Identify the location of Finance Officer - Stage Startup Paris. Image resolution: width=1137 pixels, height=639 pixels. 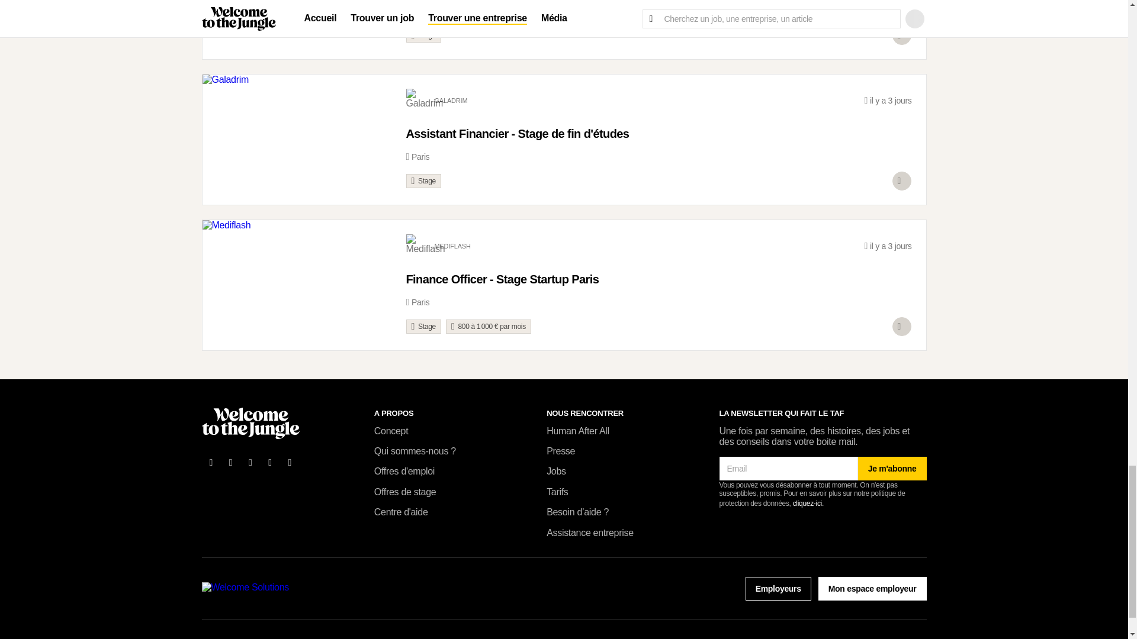
(659, 285).